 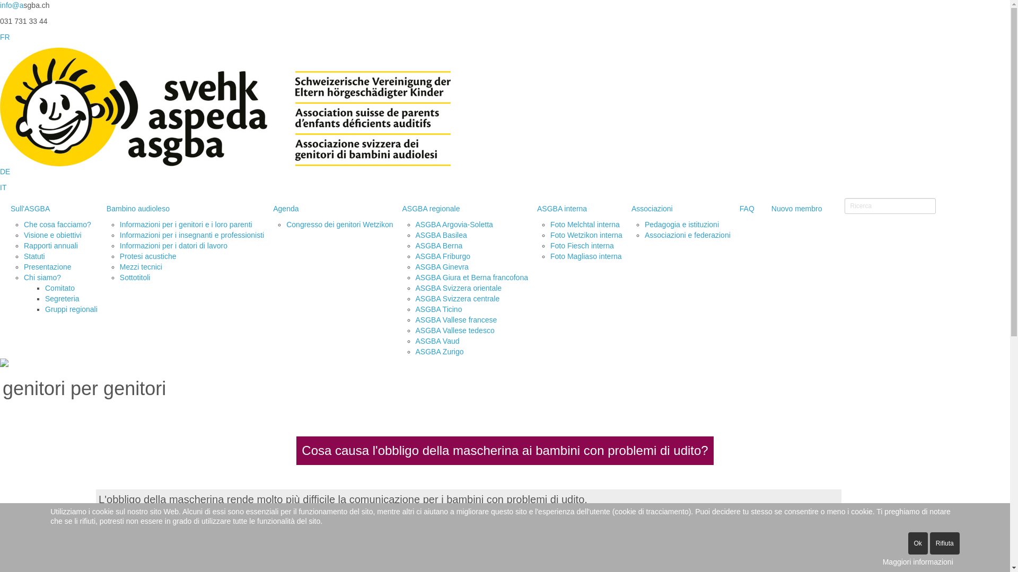 I want to click on ASGBA Ticino, so click(x=439, y=309).